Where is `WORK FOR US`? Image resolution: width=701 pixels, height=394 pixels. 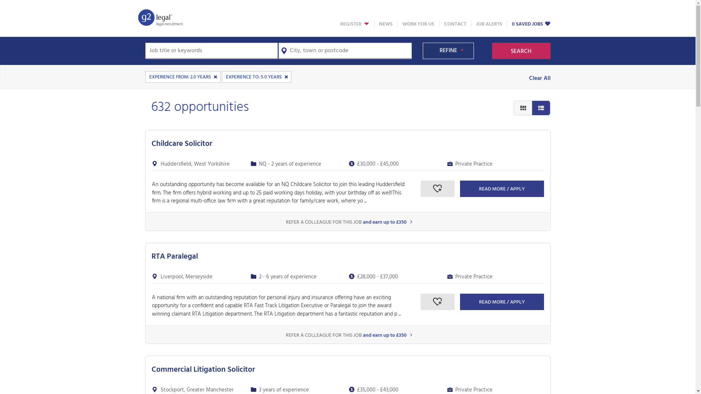
WORK FOR US is located at coordinates (418, 24).